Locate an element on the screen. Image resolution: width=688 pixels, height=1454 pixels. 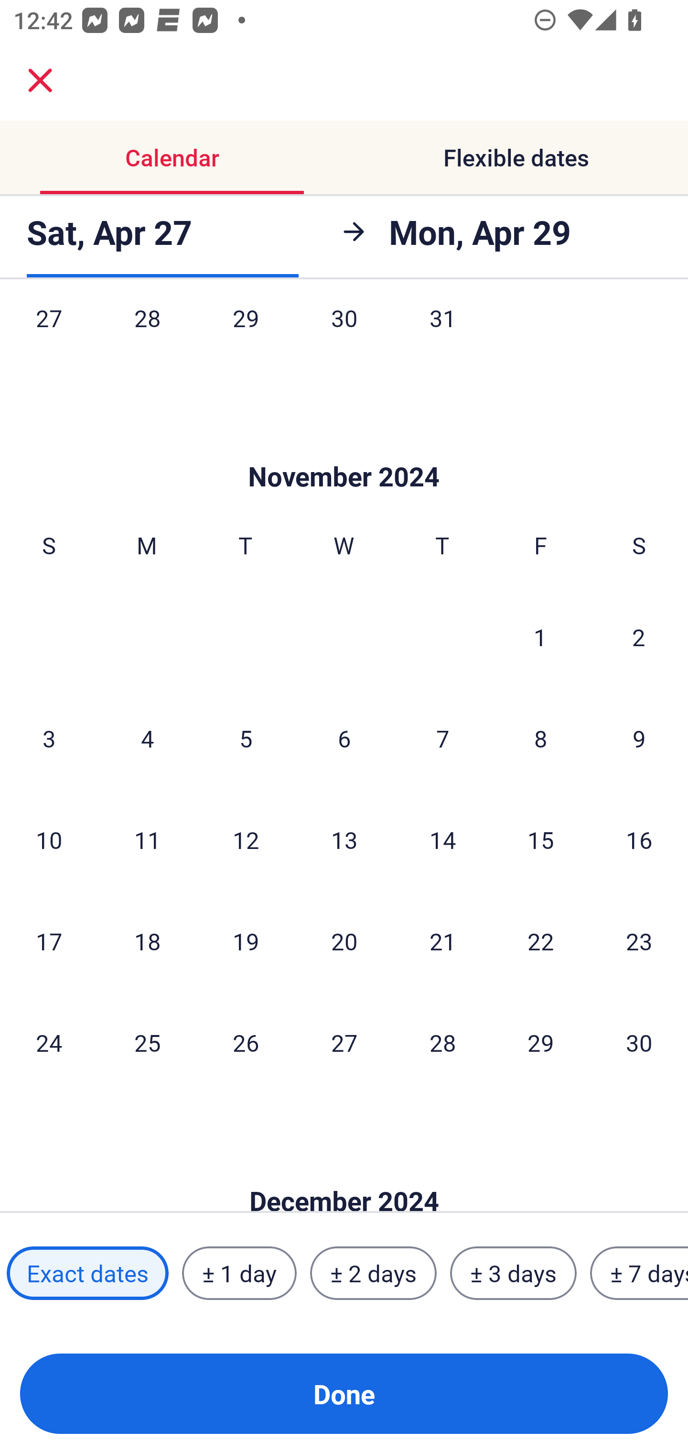
± 7 days is located at coordinates (639, 1273).